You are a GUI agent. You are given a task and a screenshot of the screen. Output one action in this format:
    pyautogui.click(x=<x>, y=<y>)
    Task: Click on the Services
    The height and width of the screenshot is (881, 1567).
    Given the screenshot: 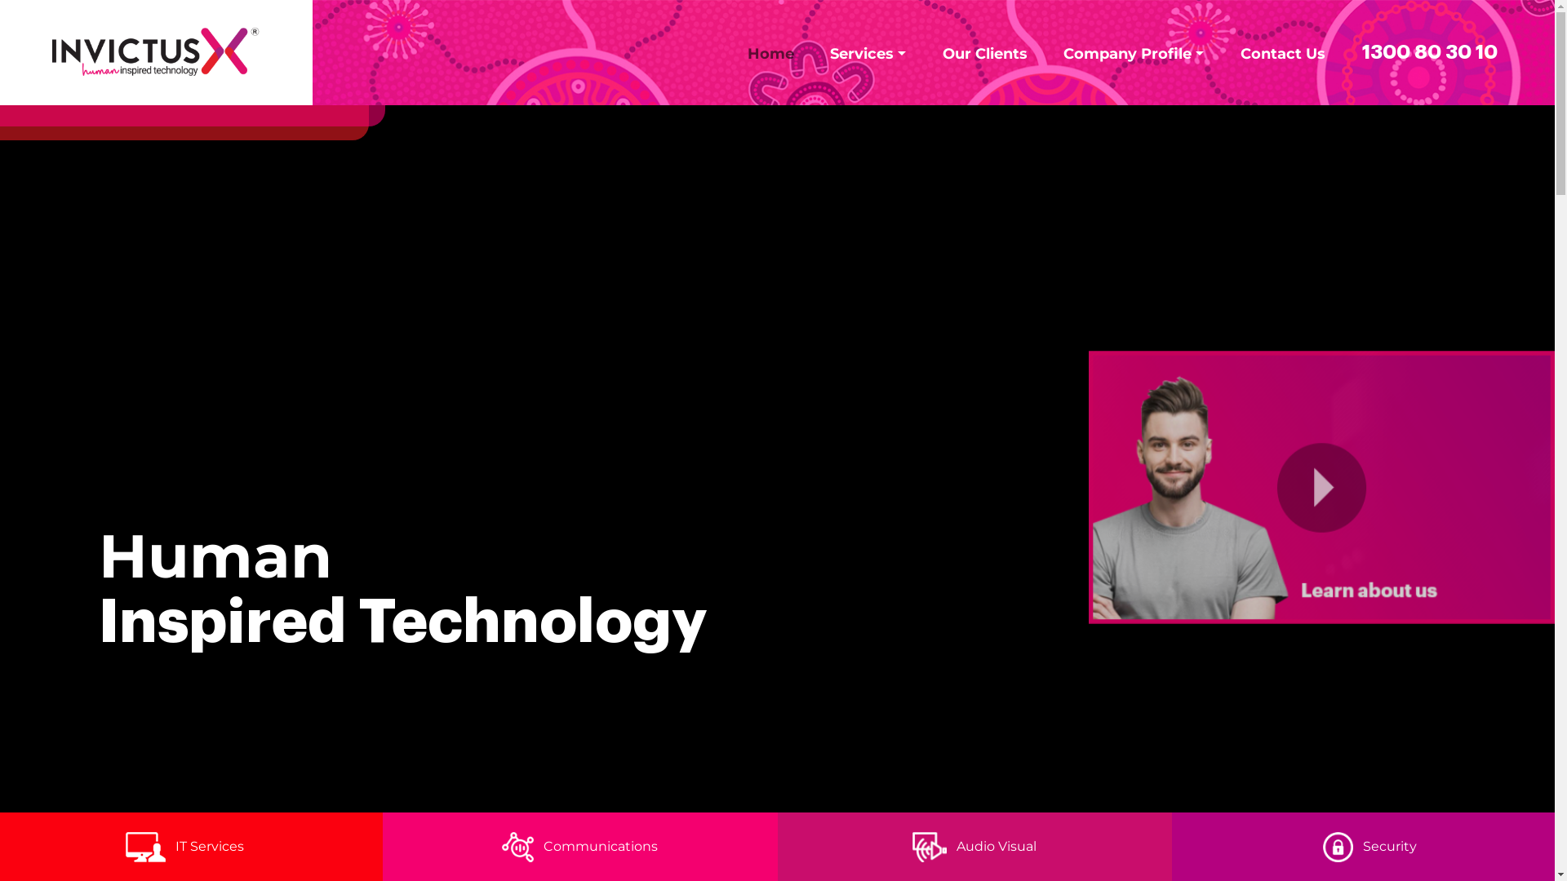 What is the action you would take?
    pyautogui.click(x=868, y=54)
    